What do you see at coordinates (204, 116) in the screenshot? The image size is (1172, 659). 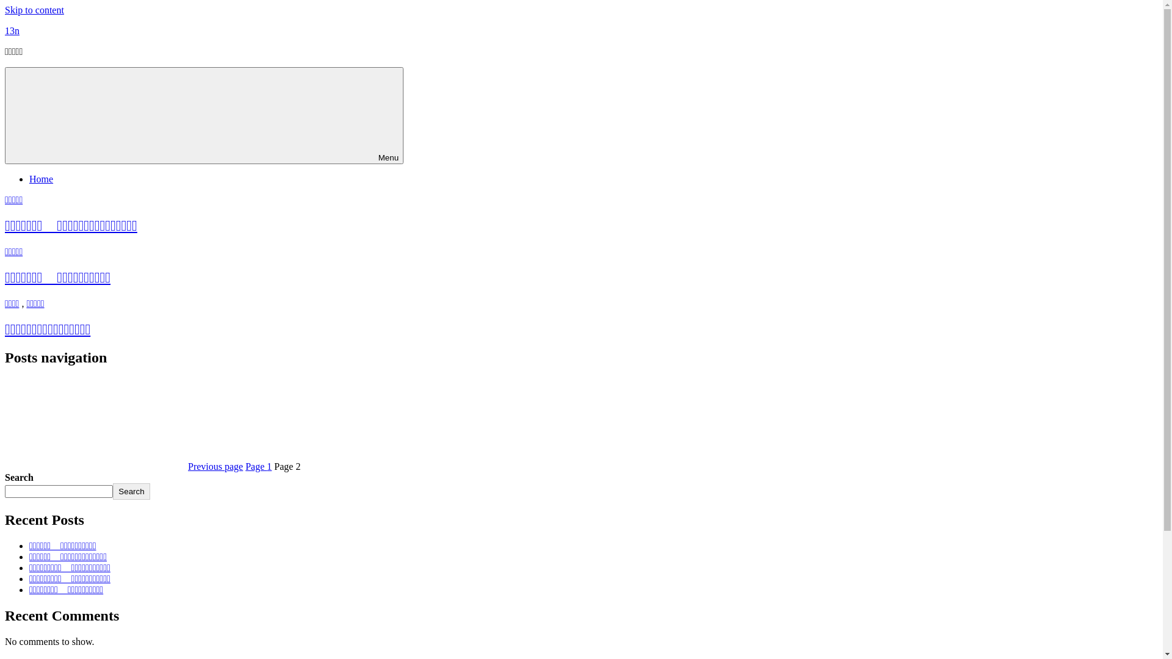 I see `Menu` at bounding box center [204, 116].